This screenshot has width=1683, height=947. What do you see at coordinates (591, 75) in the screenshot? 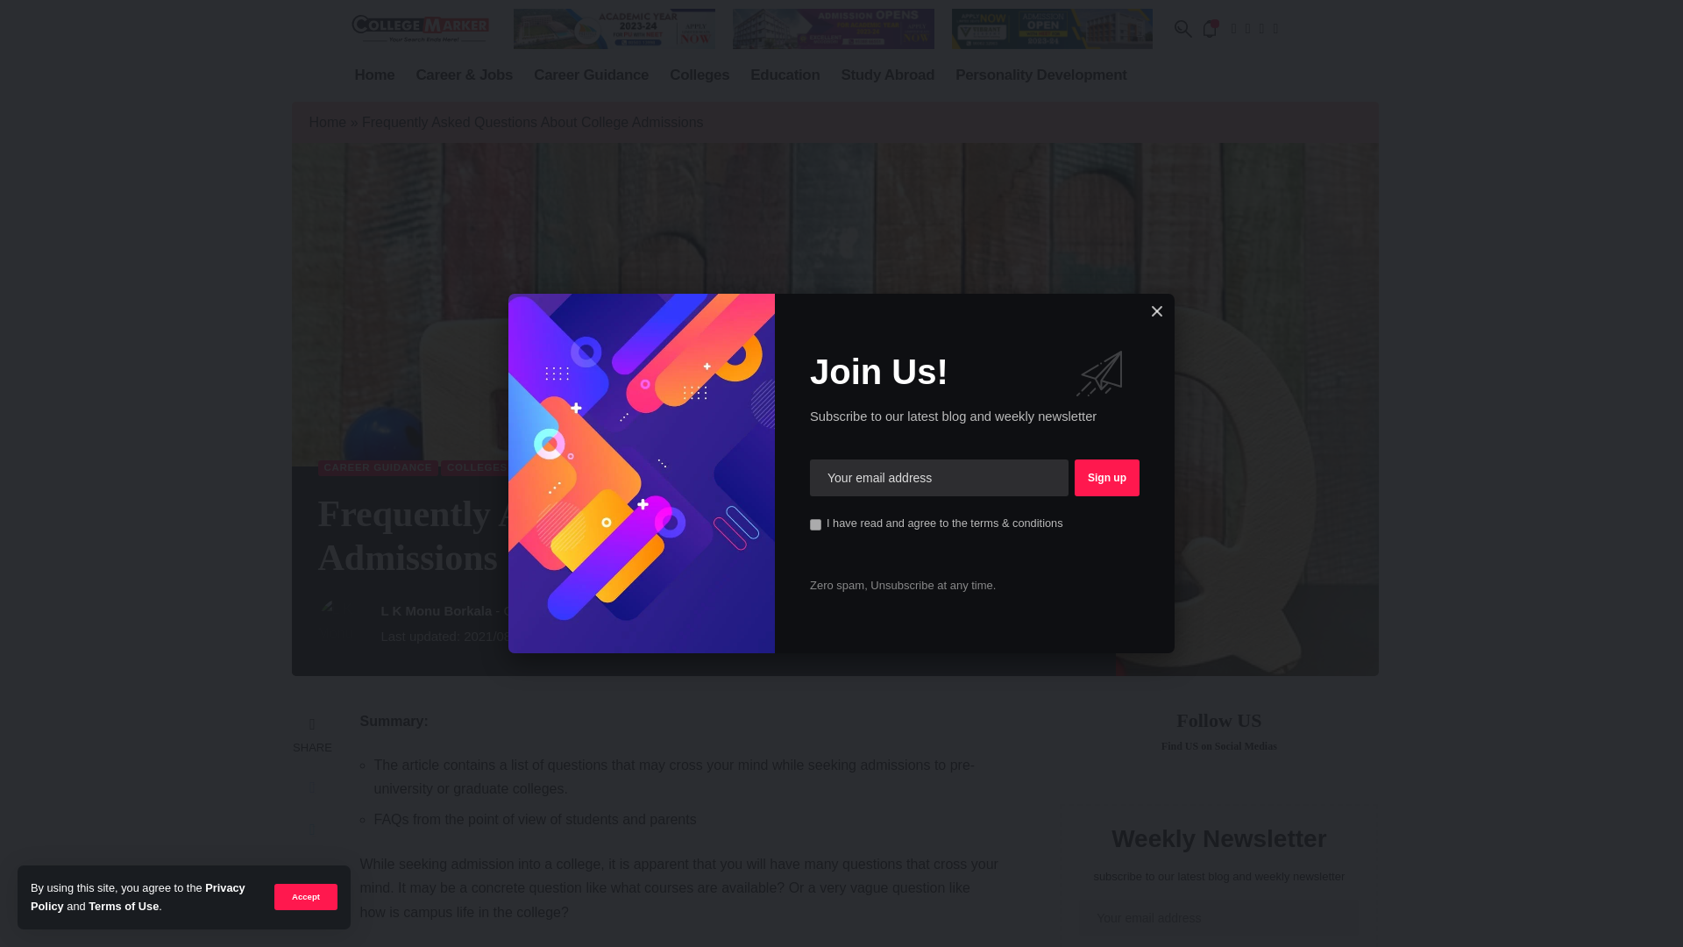
I see `Career Guidance` at bounding box center [591, 75].